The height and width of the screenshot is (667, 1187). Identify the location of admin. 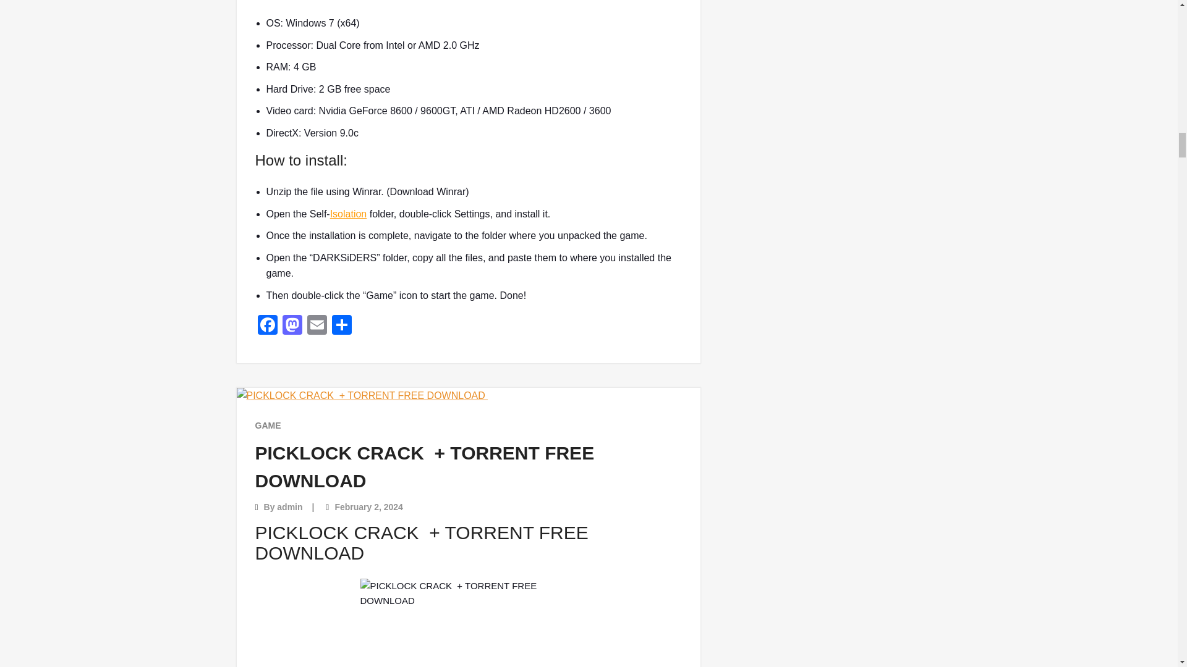
(289, 507).